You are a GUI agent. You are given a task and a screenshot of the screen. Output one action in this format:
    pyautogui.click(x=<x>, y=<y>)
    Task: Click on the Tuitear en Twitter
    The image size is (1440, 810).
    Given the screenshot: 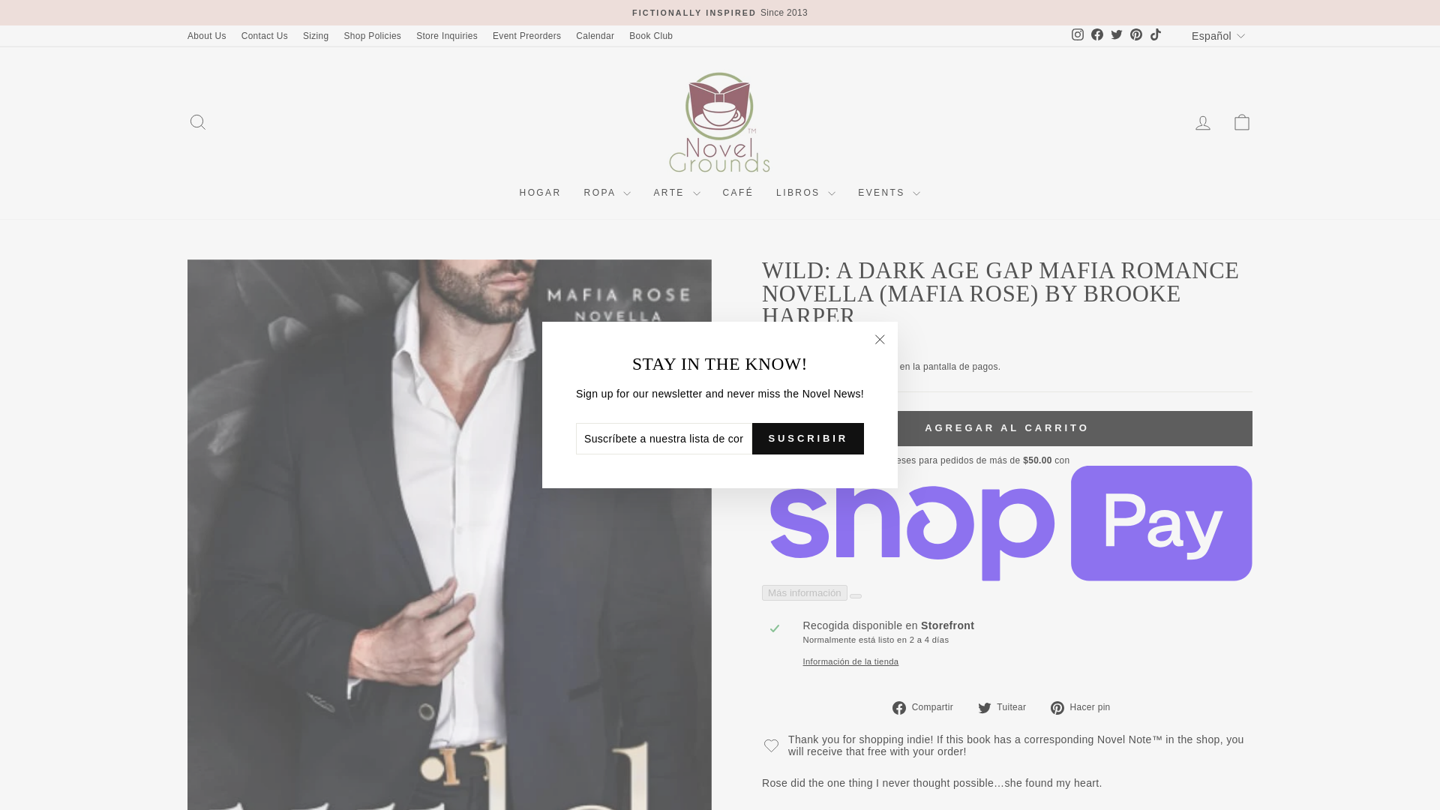 What is the action you would take?
    pyautogui.click(x=1006, y=706)
    